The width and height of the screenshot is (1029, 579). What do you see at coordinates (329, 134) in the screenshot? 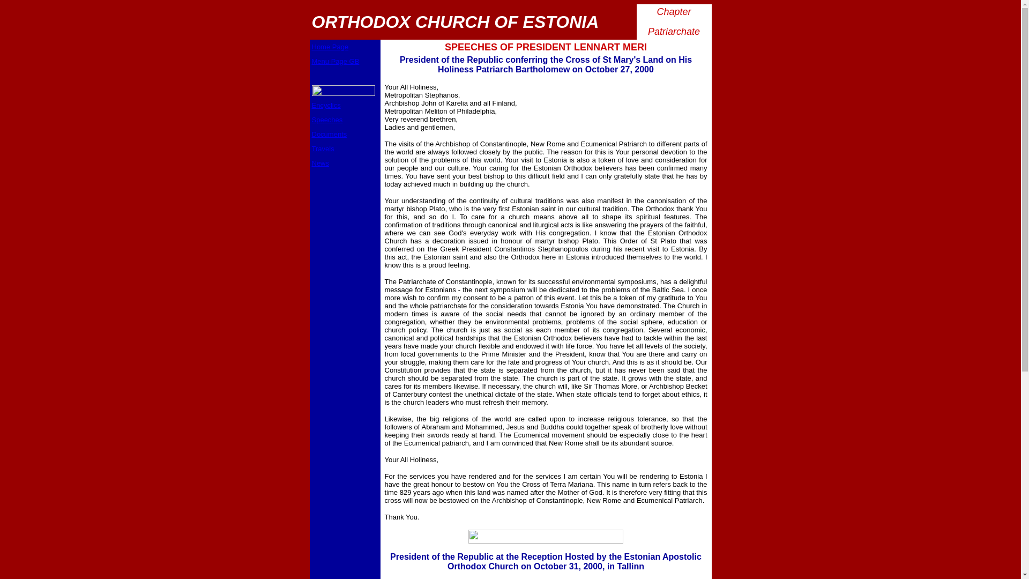
I see `Documents` at bounding box center [329, 134].